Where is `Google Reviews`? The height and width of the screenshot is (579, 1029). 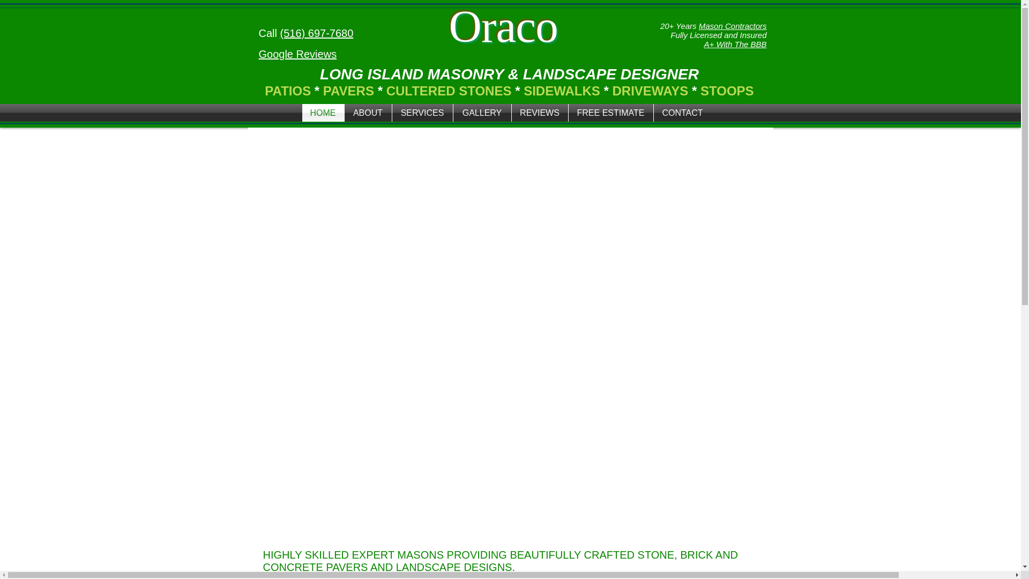
Google Reviews is located at coordinates (297, 54).